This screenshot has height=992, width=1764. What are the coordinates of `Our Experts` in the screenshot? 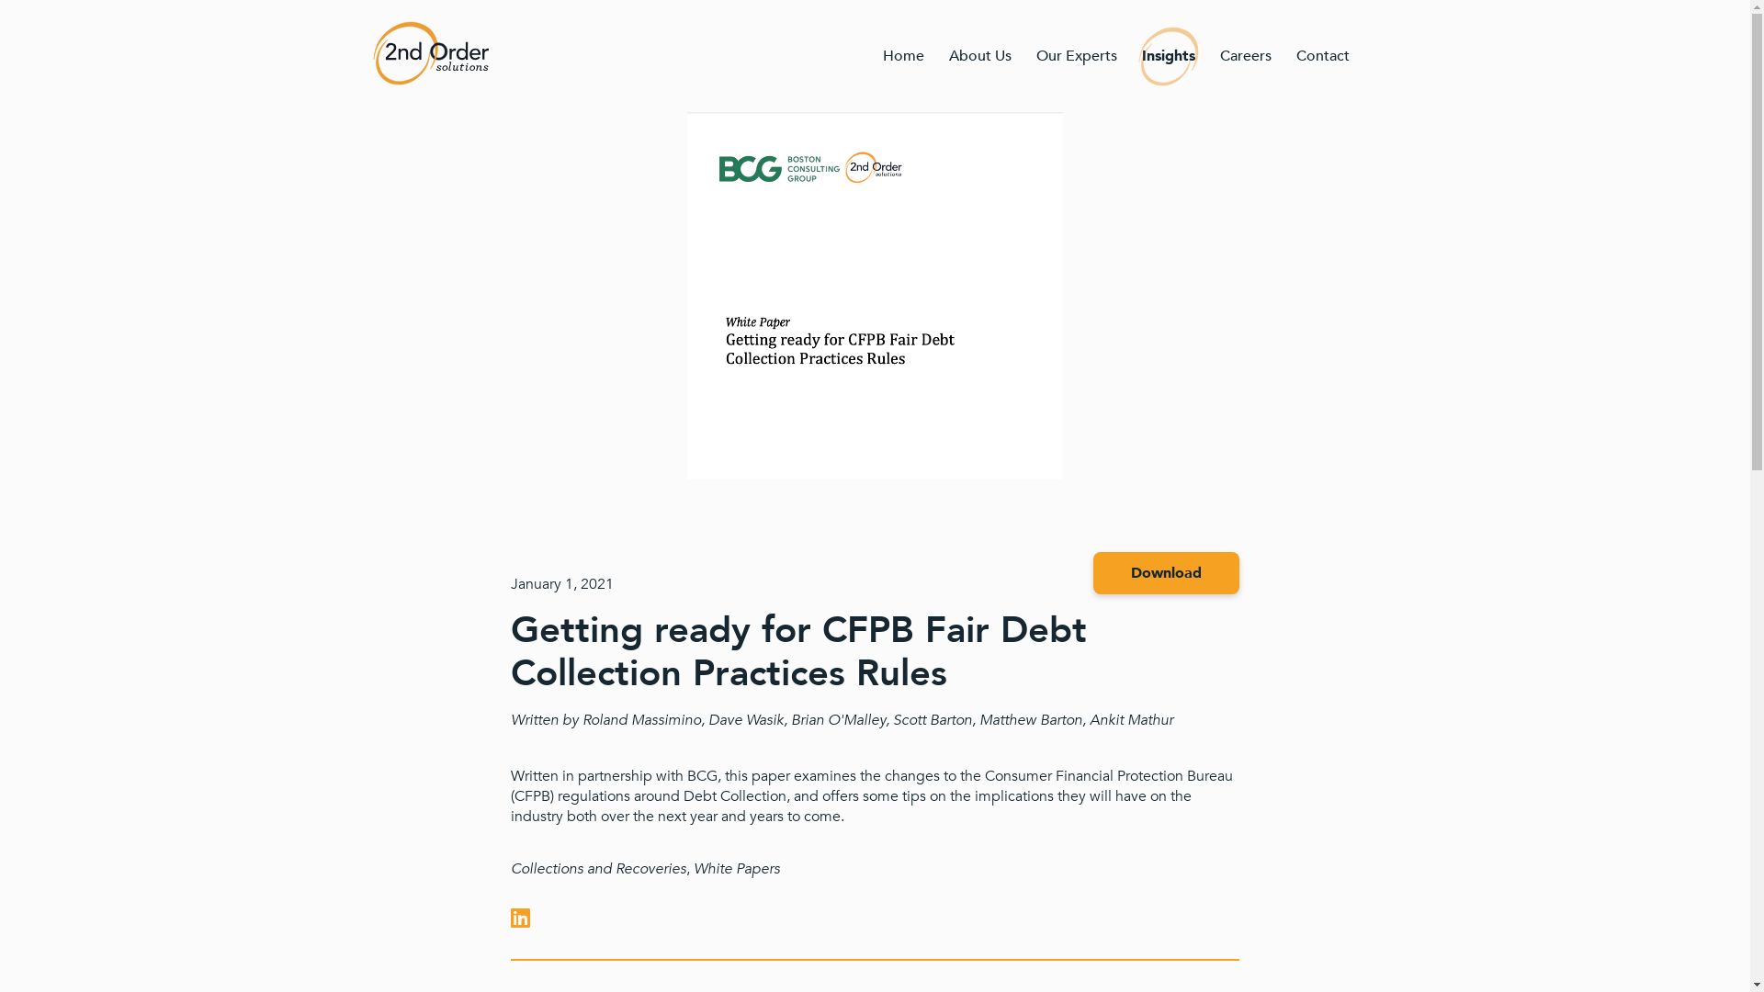 It's located at (1077, 56).